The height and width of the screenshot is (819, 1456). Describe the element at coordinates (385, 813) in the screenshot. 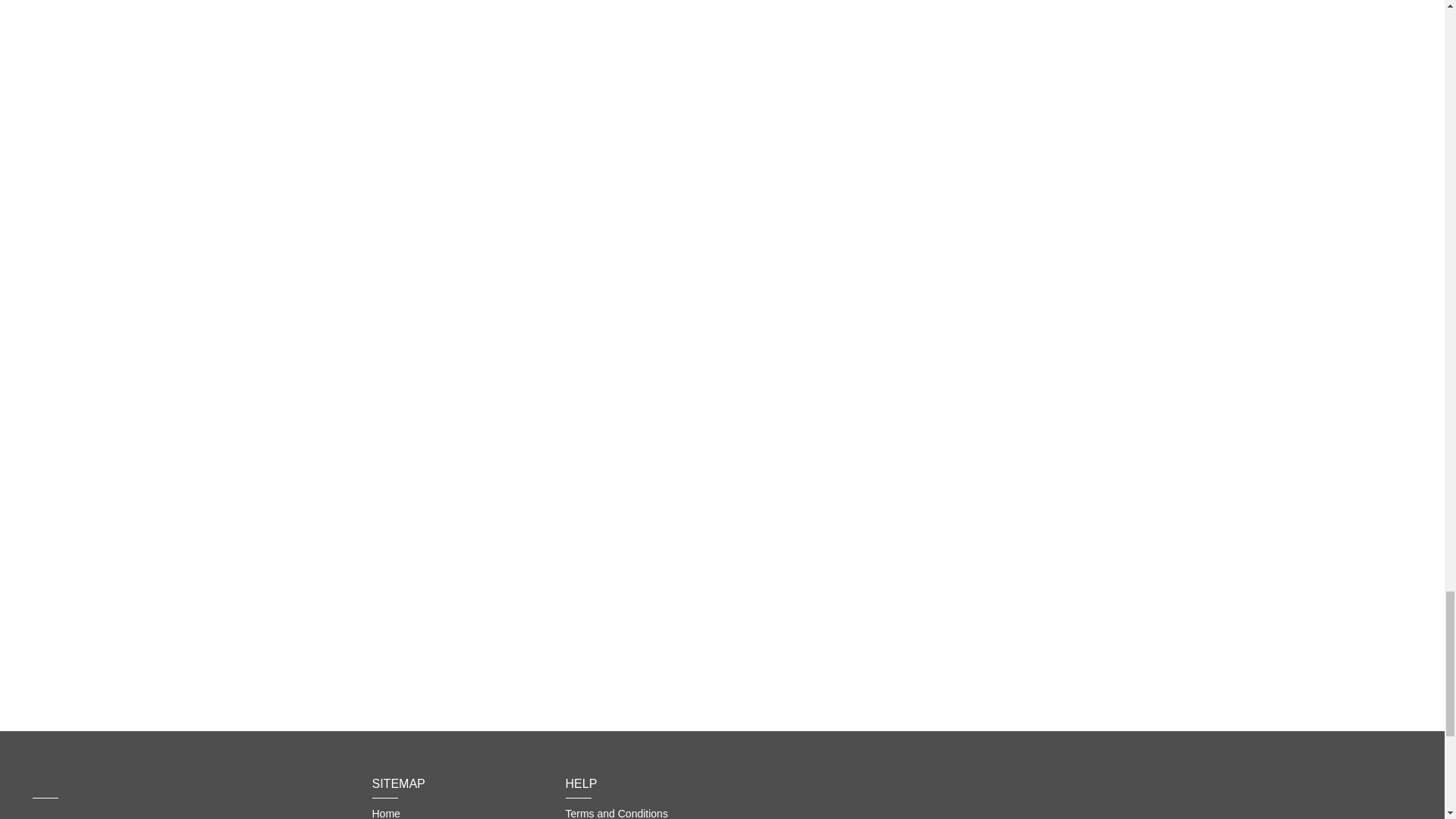

I see `Home` at that location.